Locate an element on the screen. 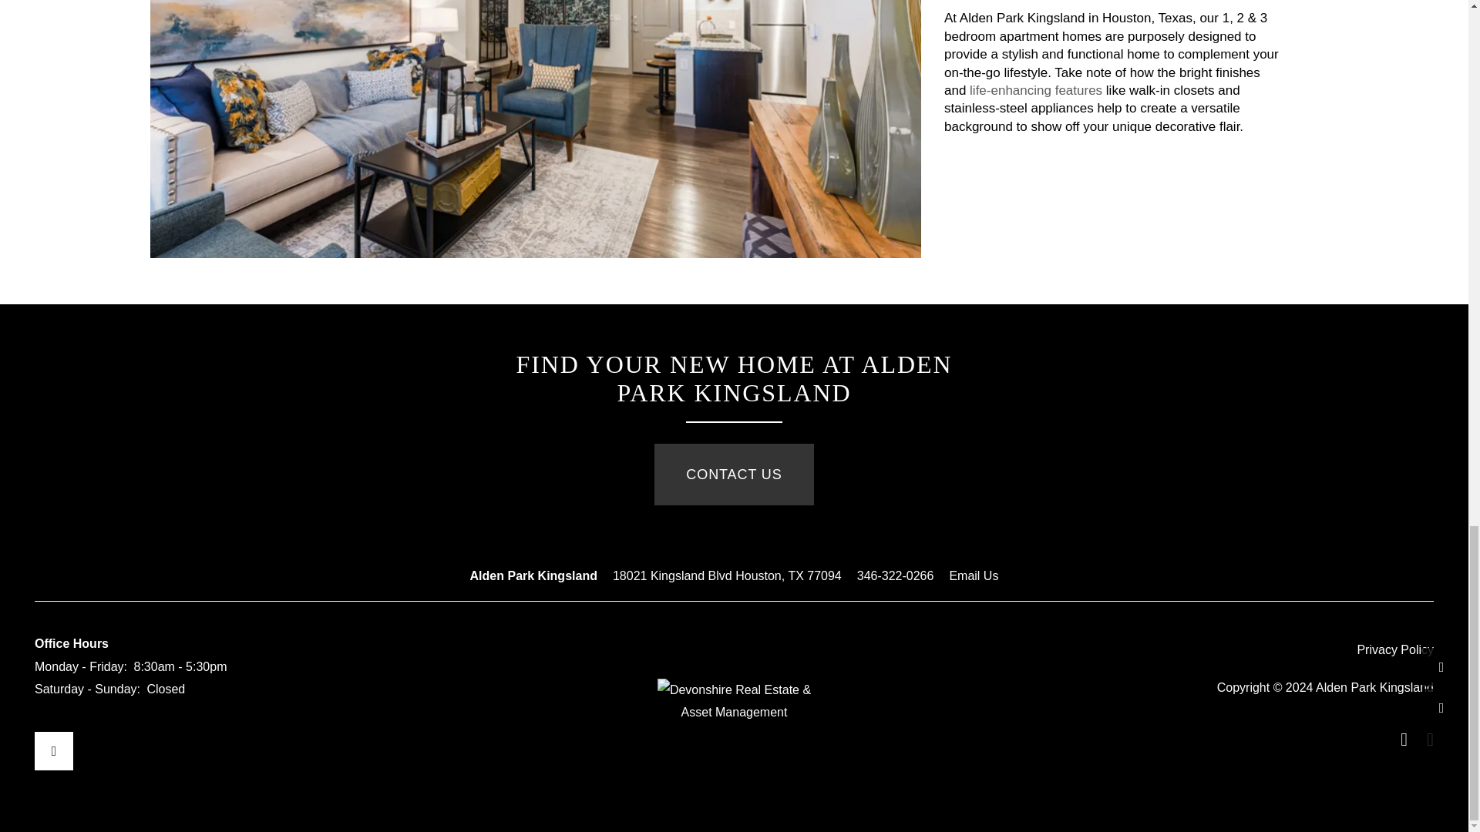  Equal Opportunity Housing is located at coordinates (1398, 740).